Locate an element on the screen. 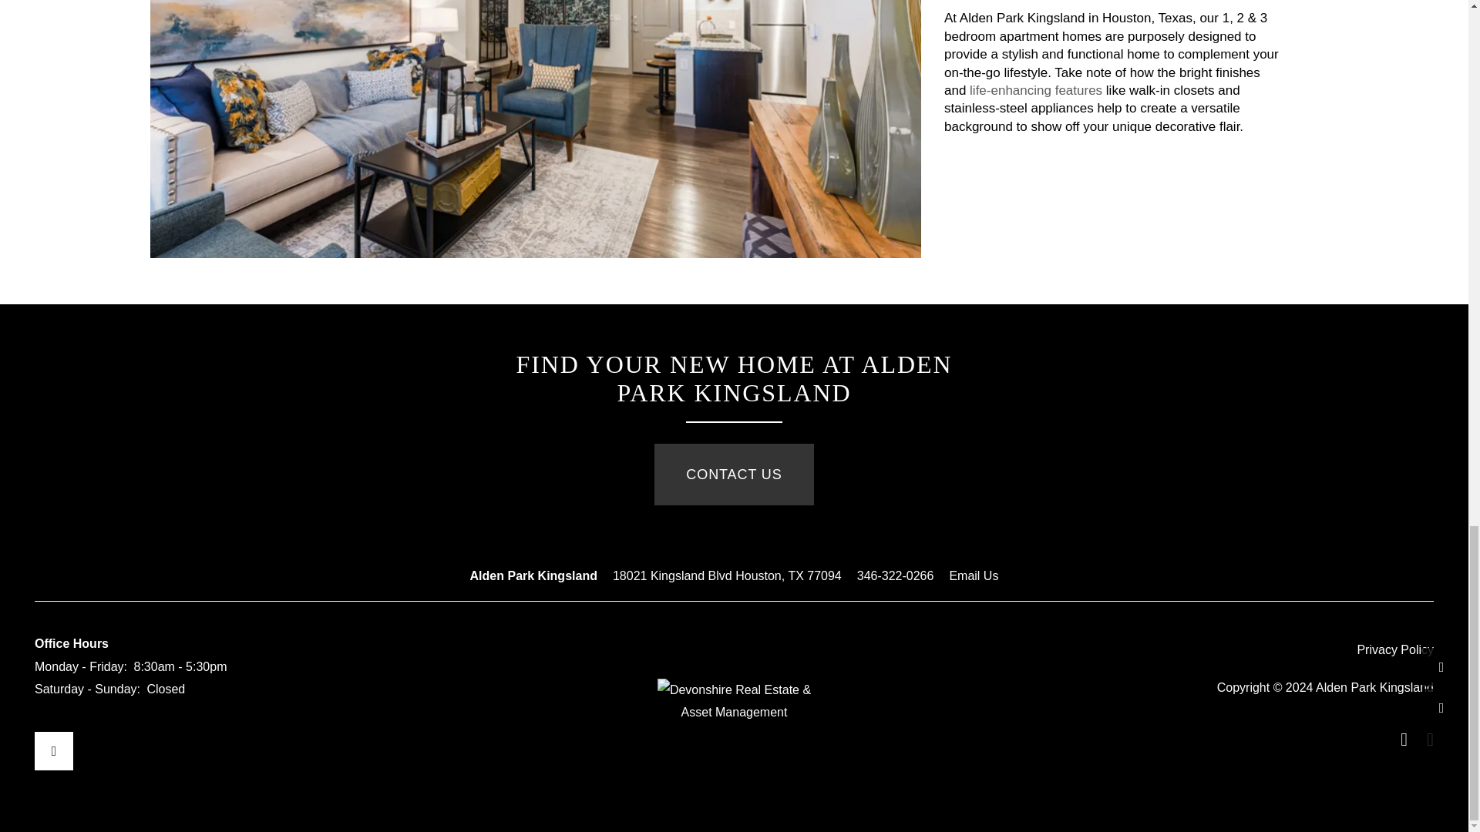  Equal Opportunity Housing is located at coordinates (1398, 740).